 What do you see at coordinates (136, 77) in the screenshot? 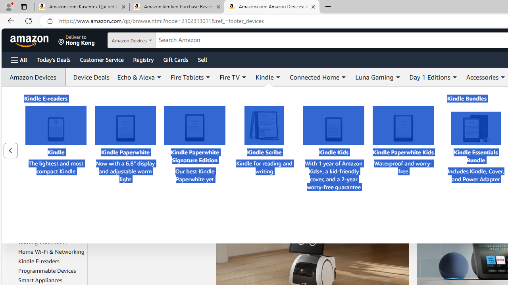
I see `Echo & Alexa` at bounding box center [136, 77].